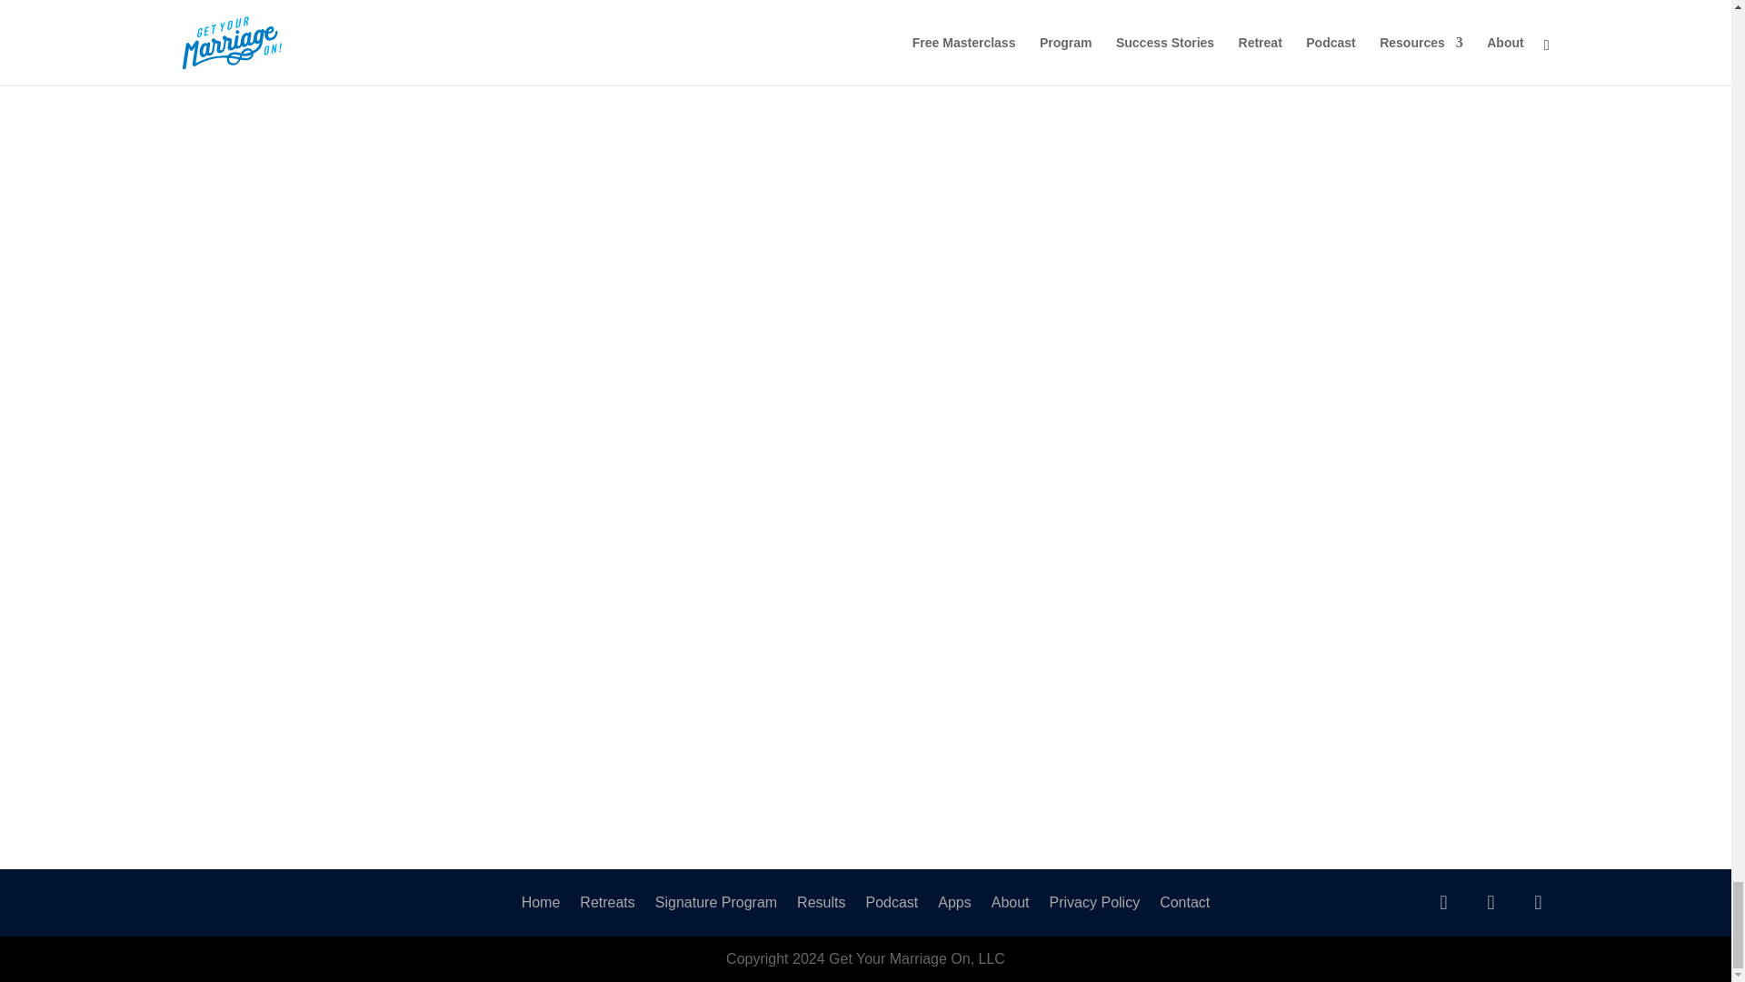 Image resolution: width=1745 pixels, height=982 pixels. Describe the element at coordinates (1538, 902) in the screenshot. I see `Follow on Instagram` at that location.